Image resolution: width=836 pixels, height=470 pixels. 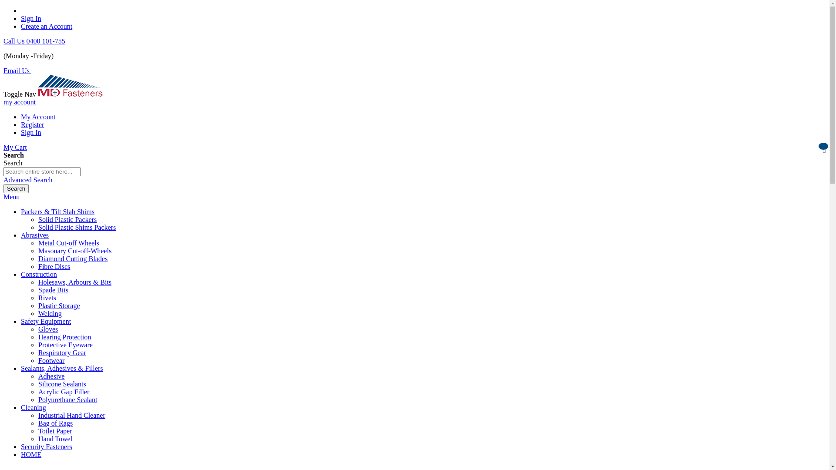 I want to click on Protective Eyeware, so click(x=65, y=345).